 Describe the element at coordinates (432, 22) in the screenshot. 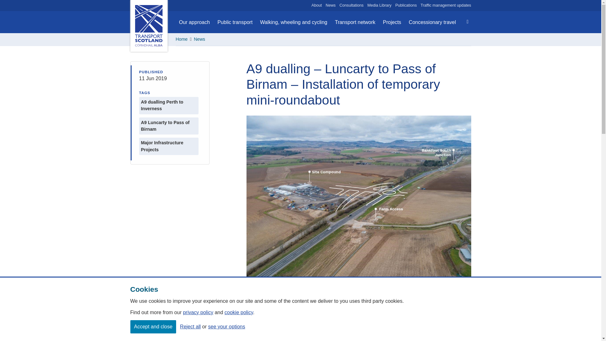

I see `Concessionary travel` at that location.